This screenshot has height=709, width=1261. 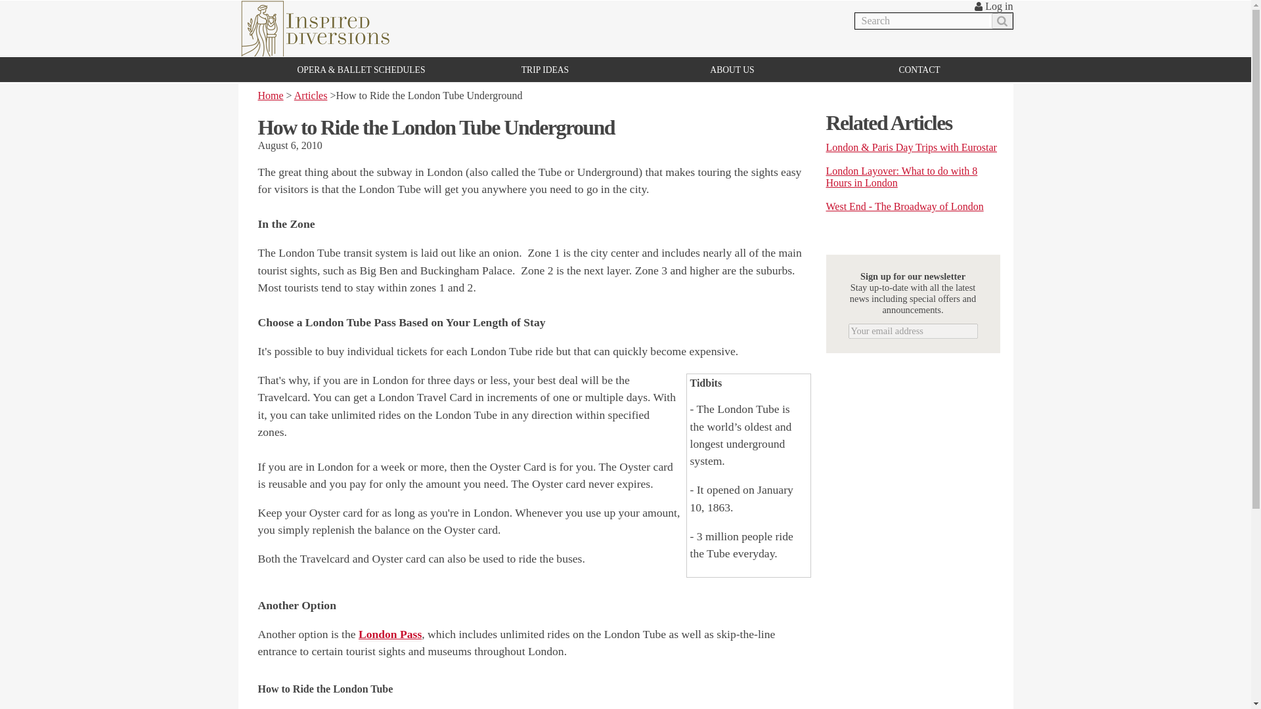 What do you see at coordinates (545, 70) in the screenshot?
I see `TRIP IDEAS` at bounding box center [545, 70].